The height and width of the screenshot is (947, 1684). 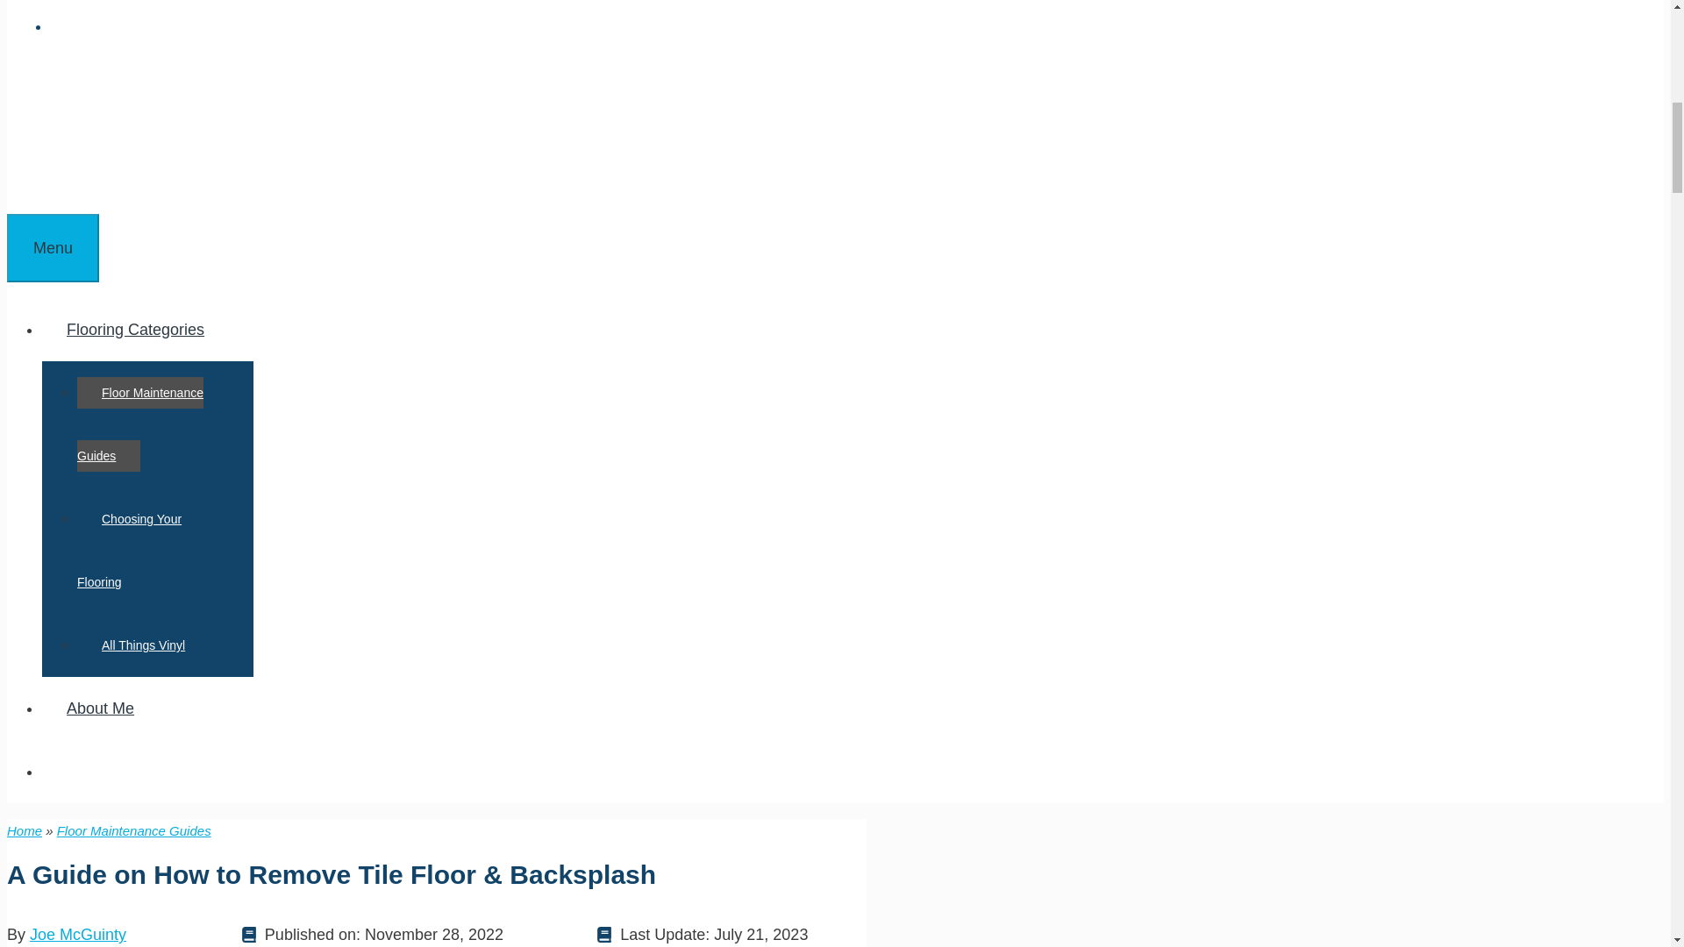 I want to click on Joe McGuinty, so click(x=78, y=935).